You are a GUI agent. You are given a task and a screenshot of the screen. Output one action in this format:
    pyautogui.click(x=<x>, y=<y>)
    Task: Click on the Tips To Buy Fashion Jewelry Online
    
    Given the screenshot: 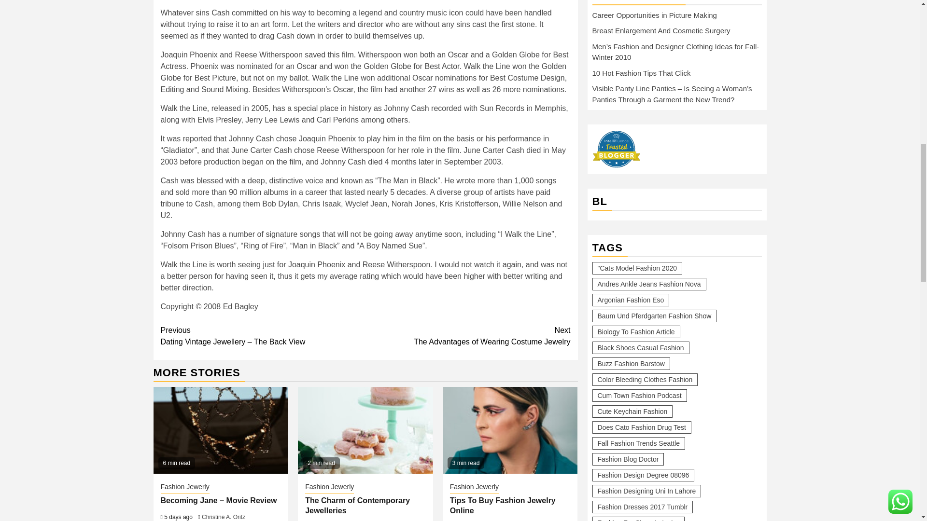 What is the action you would take?
    pyautogui.click(x=510, y=430)
    